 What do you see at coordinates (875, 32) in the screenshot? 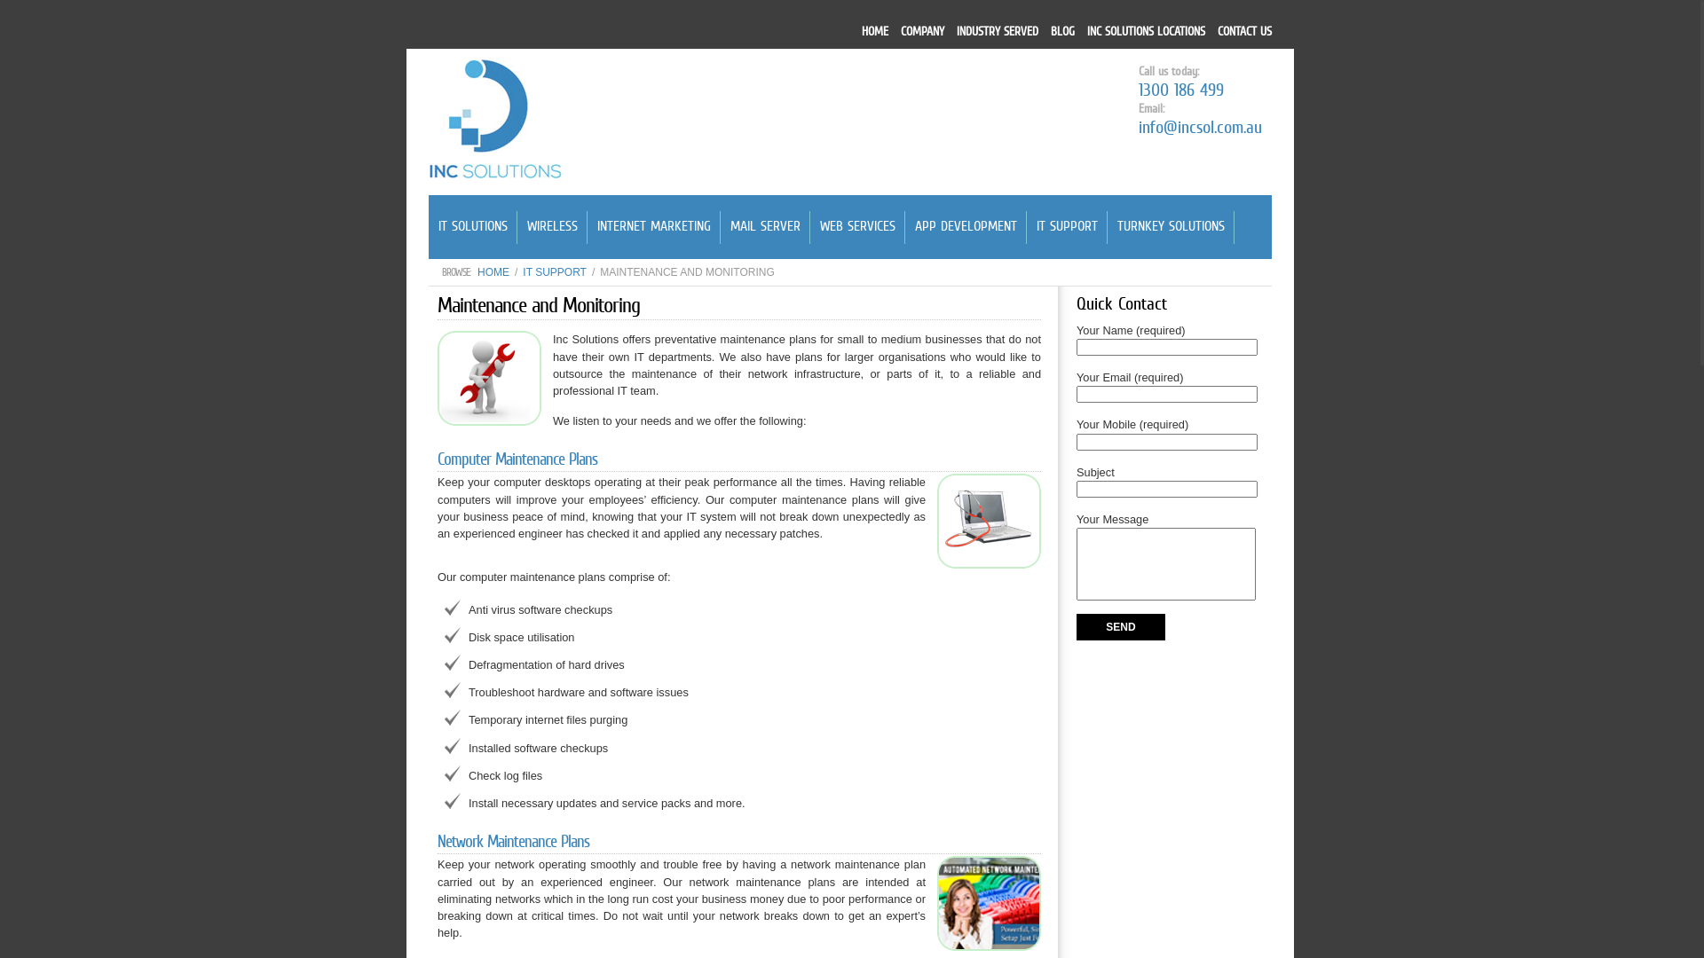
I see `HOME` at bounding box center [875, 32].